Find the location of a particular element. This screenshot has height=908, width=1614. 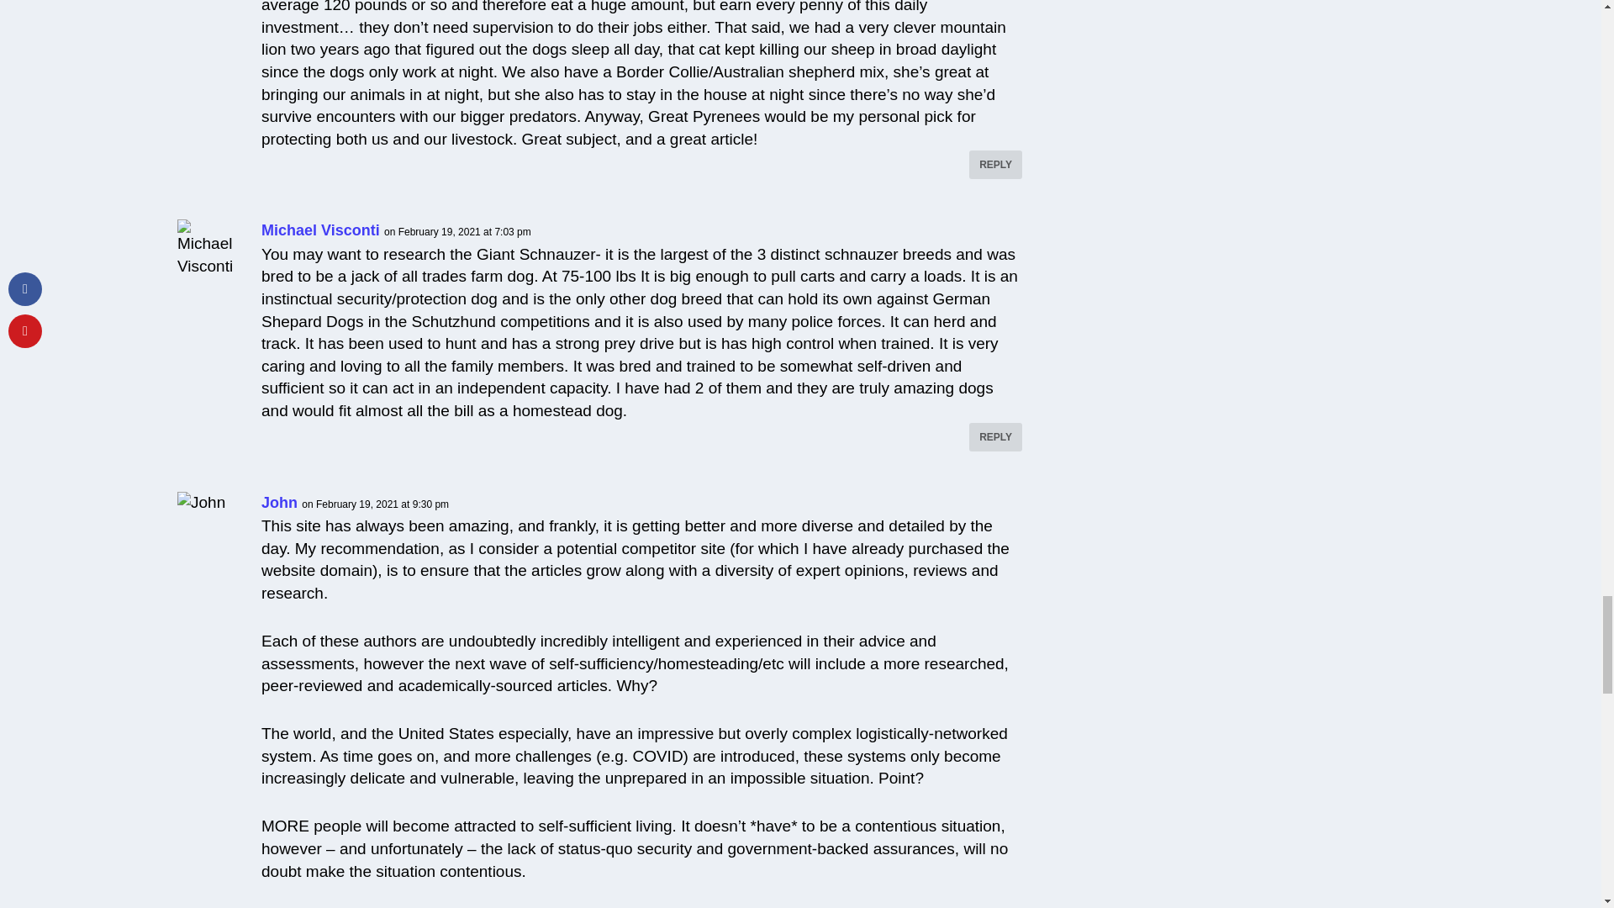

John is located at coordinates (279, 503).